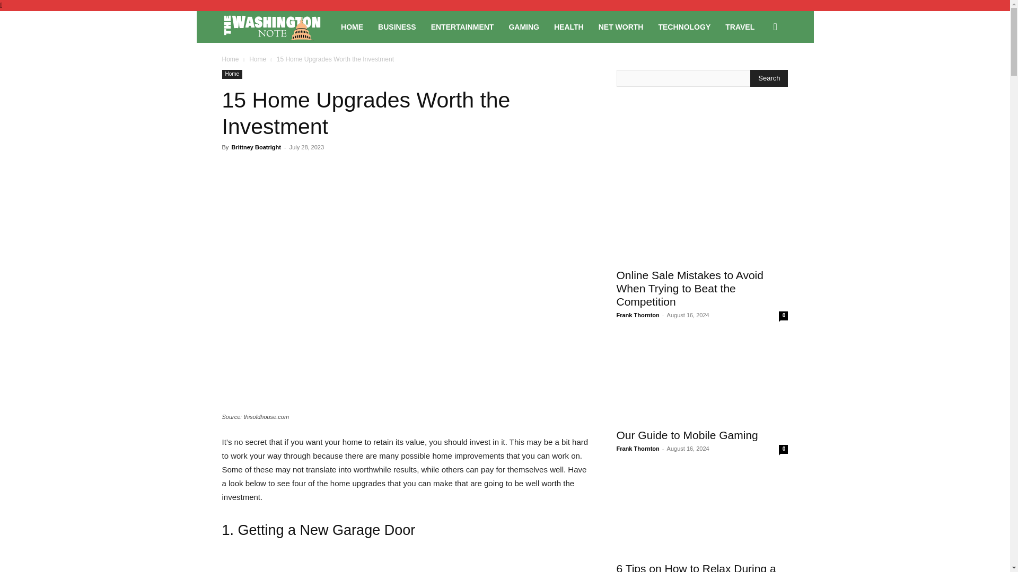  I want to click on HOME, so click(352, 26).